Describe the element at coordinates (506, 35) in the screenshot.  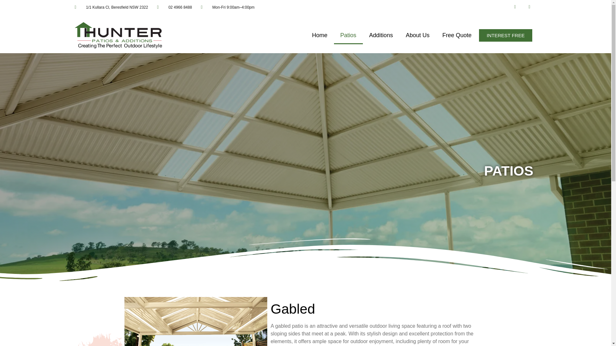
I see `INTEREST FREE` at that location.